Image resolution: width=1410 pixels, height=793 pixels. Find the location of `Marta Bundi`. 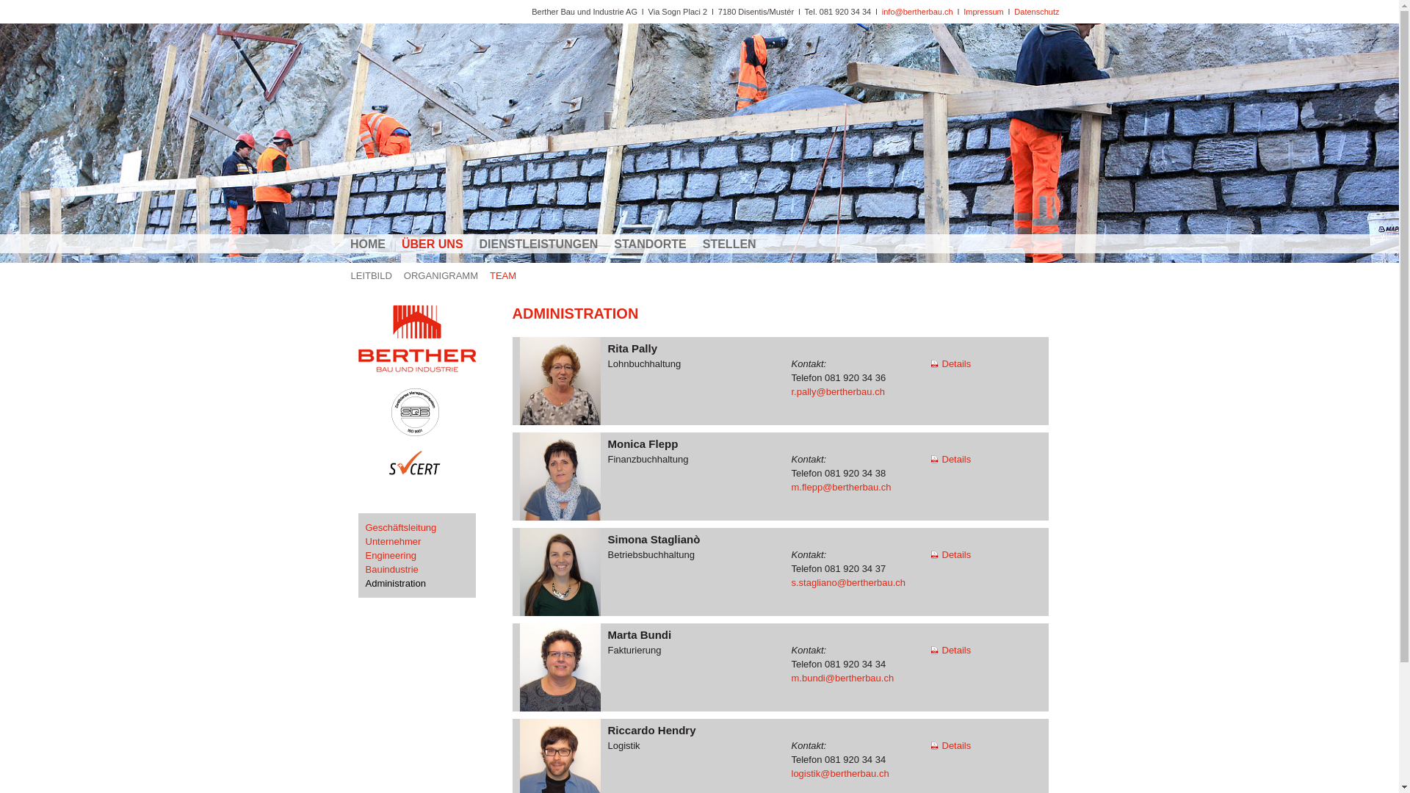

Marta Bundi is located at coordinates (560, 671).